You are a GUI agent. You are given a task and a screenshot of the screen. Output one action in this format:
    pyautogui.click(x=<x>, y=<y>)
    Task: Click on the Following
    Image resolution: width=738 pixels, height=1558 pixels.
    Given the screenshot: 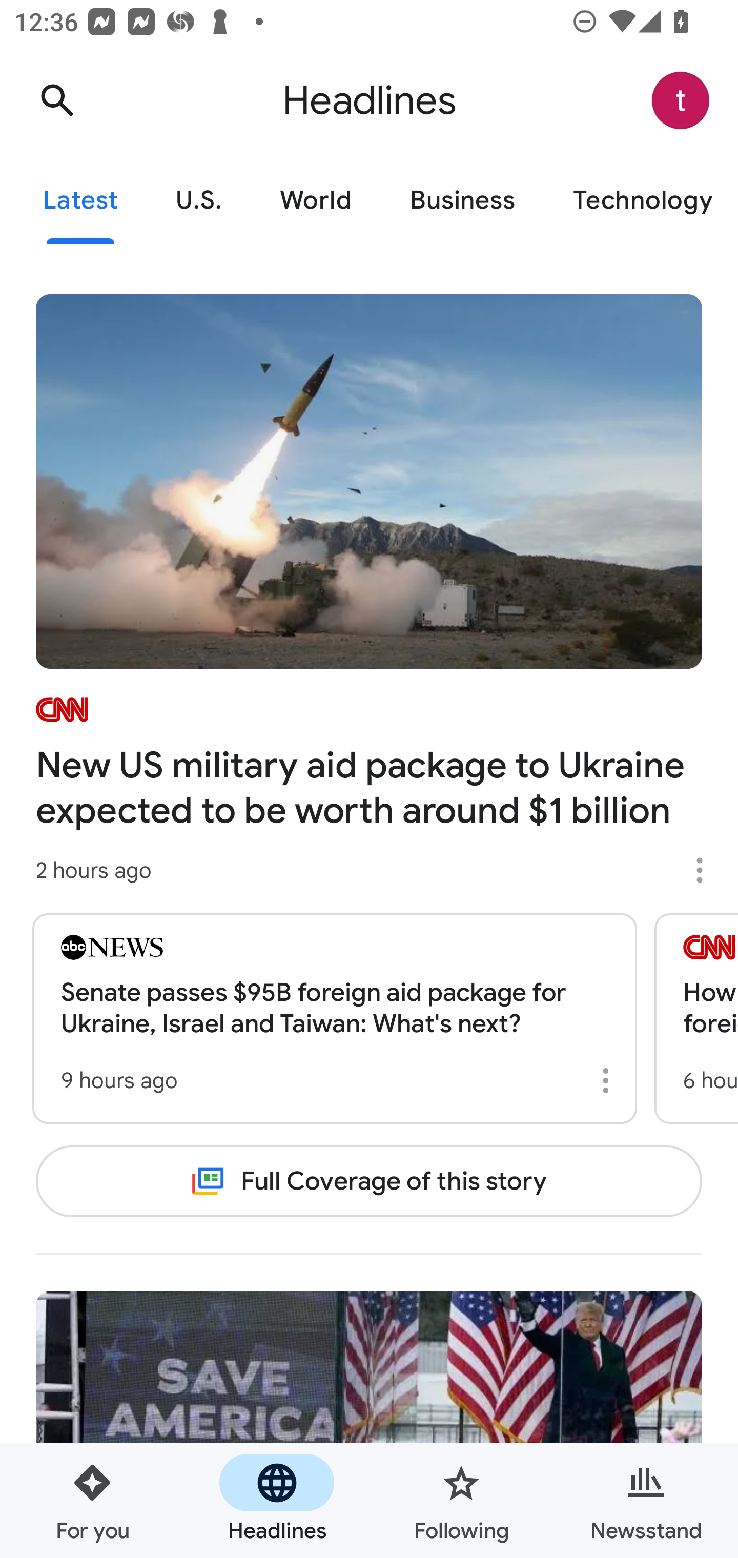 What is the action you would take?
    pyautogui.click(x=461, y=1501)
    